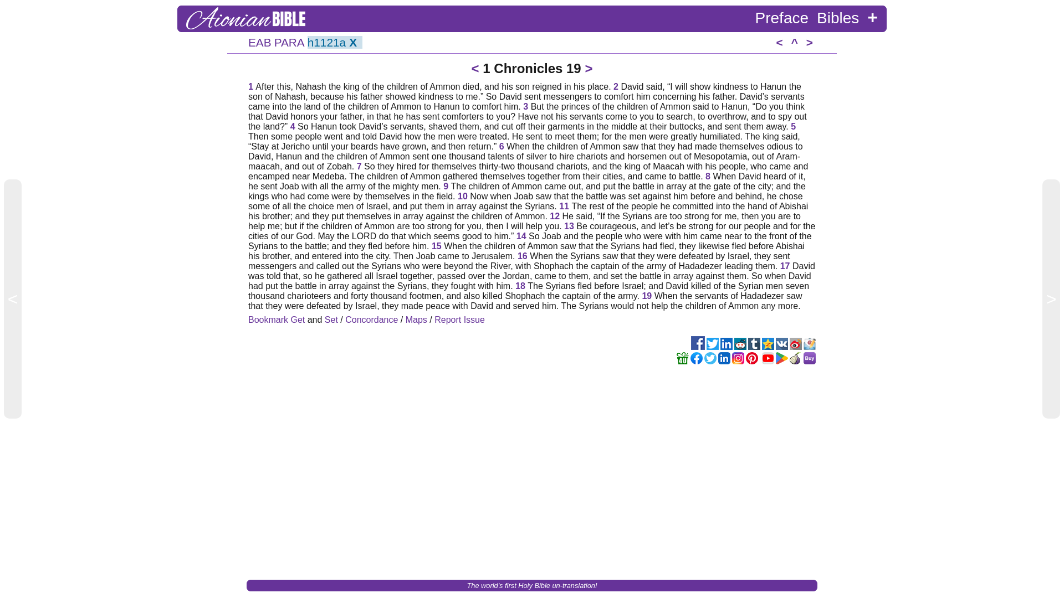 This screenshot has width=1064, height=598. I want to click on Bible Table of Contents, so click(259, 42).